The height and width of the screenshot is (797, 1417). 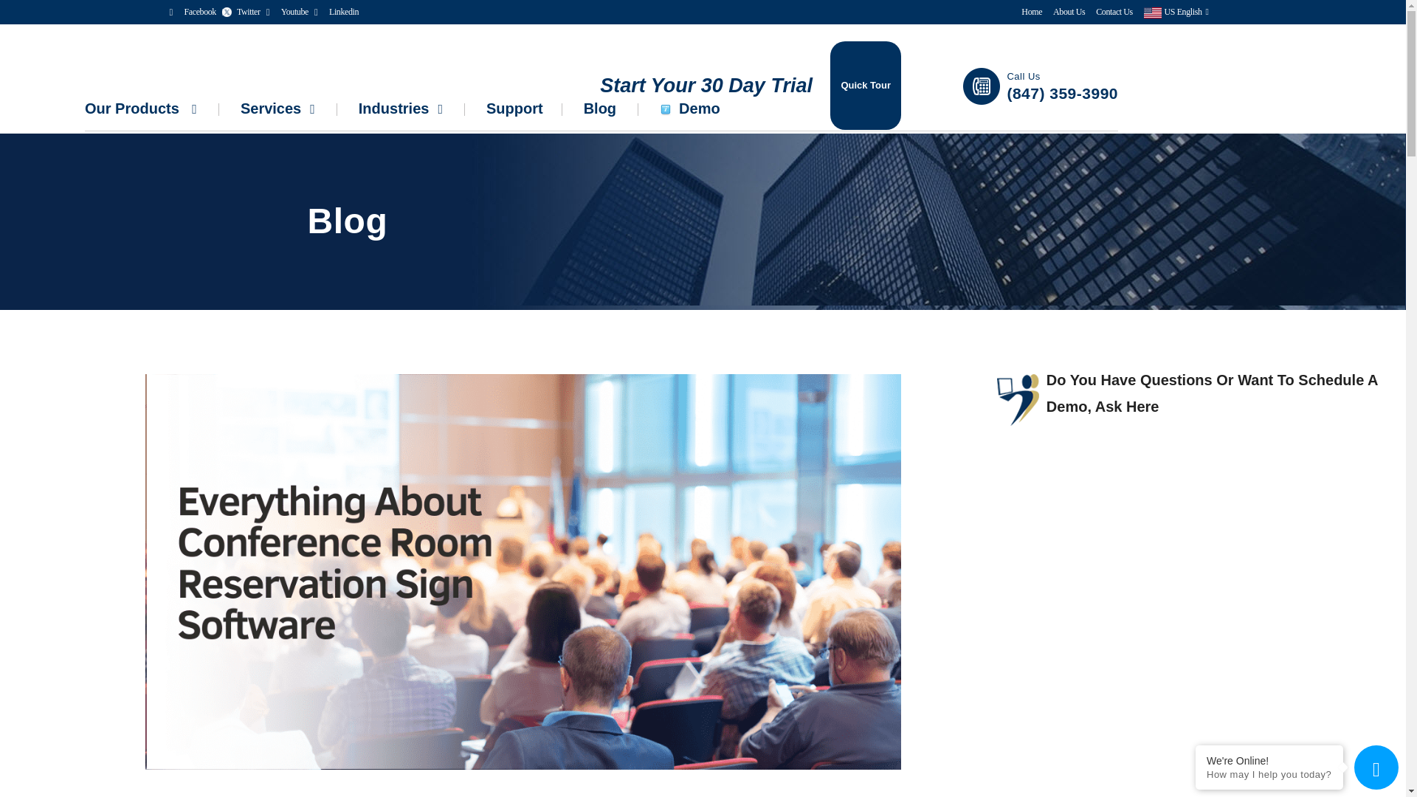 I want to click on Our Products, so click(x=148, y=108).